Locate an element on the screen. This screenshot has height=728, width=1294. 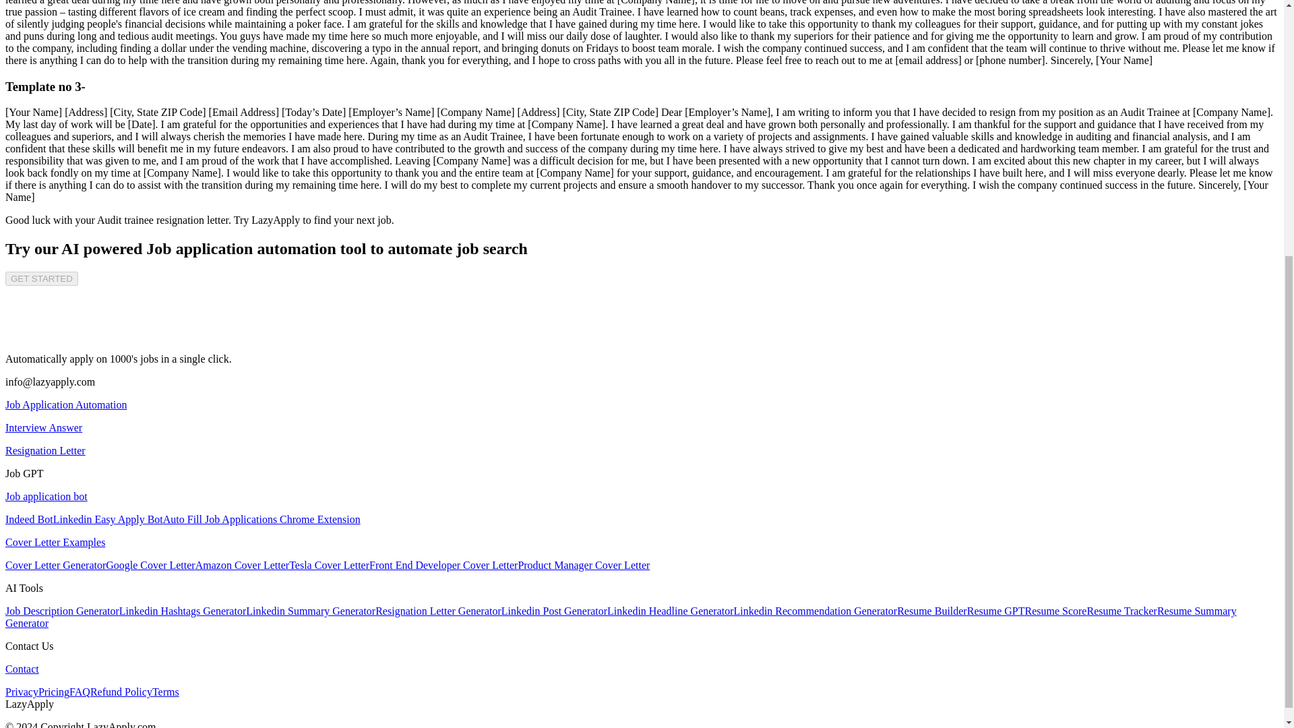
Linkedin Recommendation Generator is located at coordinates (815, 611).